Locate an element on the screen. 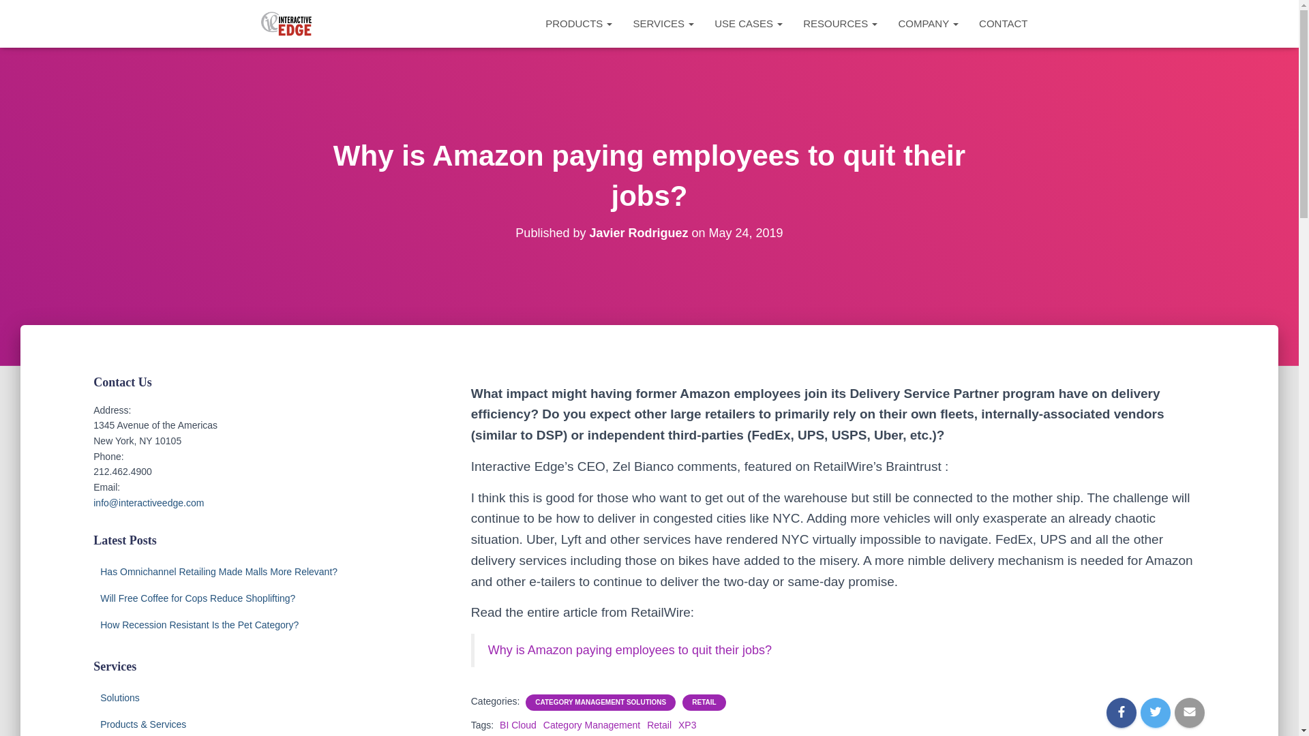  Products is located at coordinates (579, 23).